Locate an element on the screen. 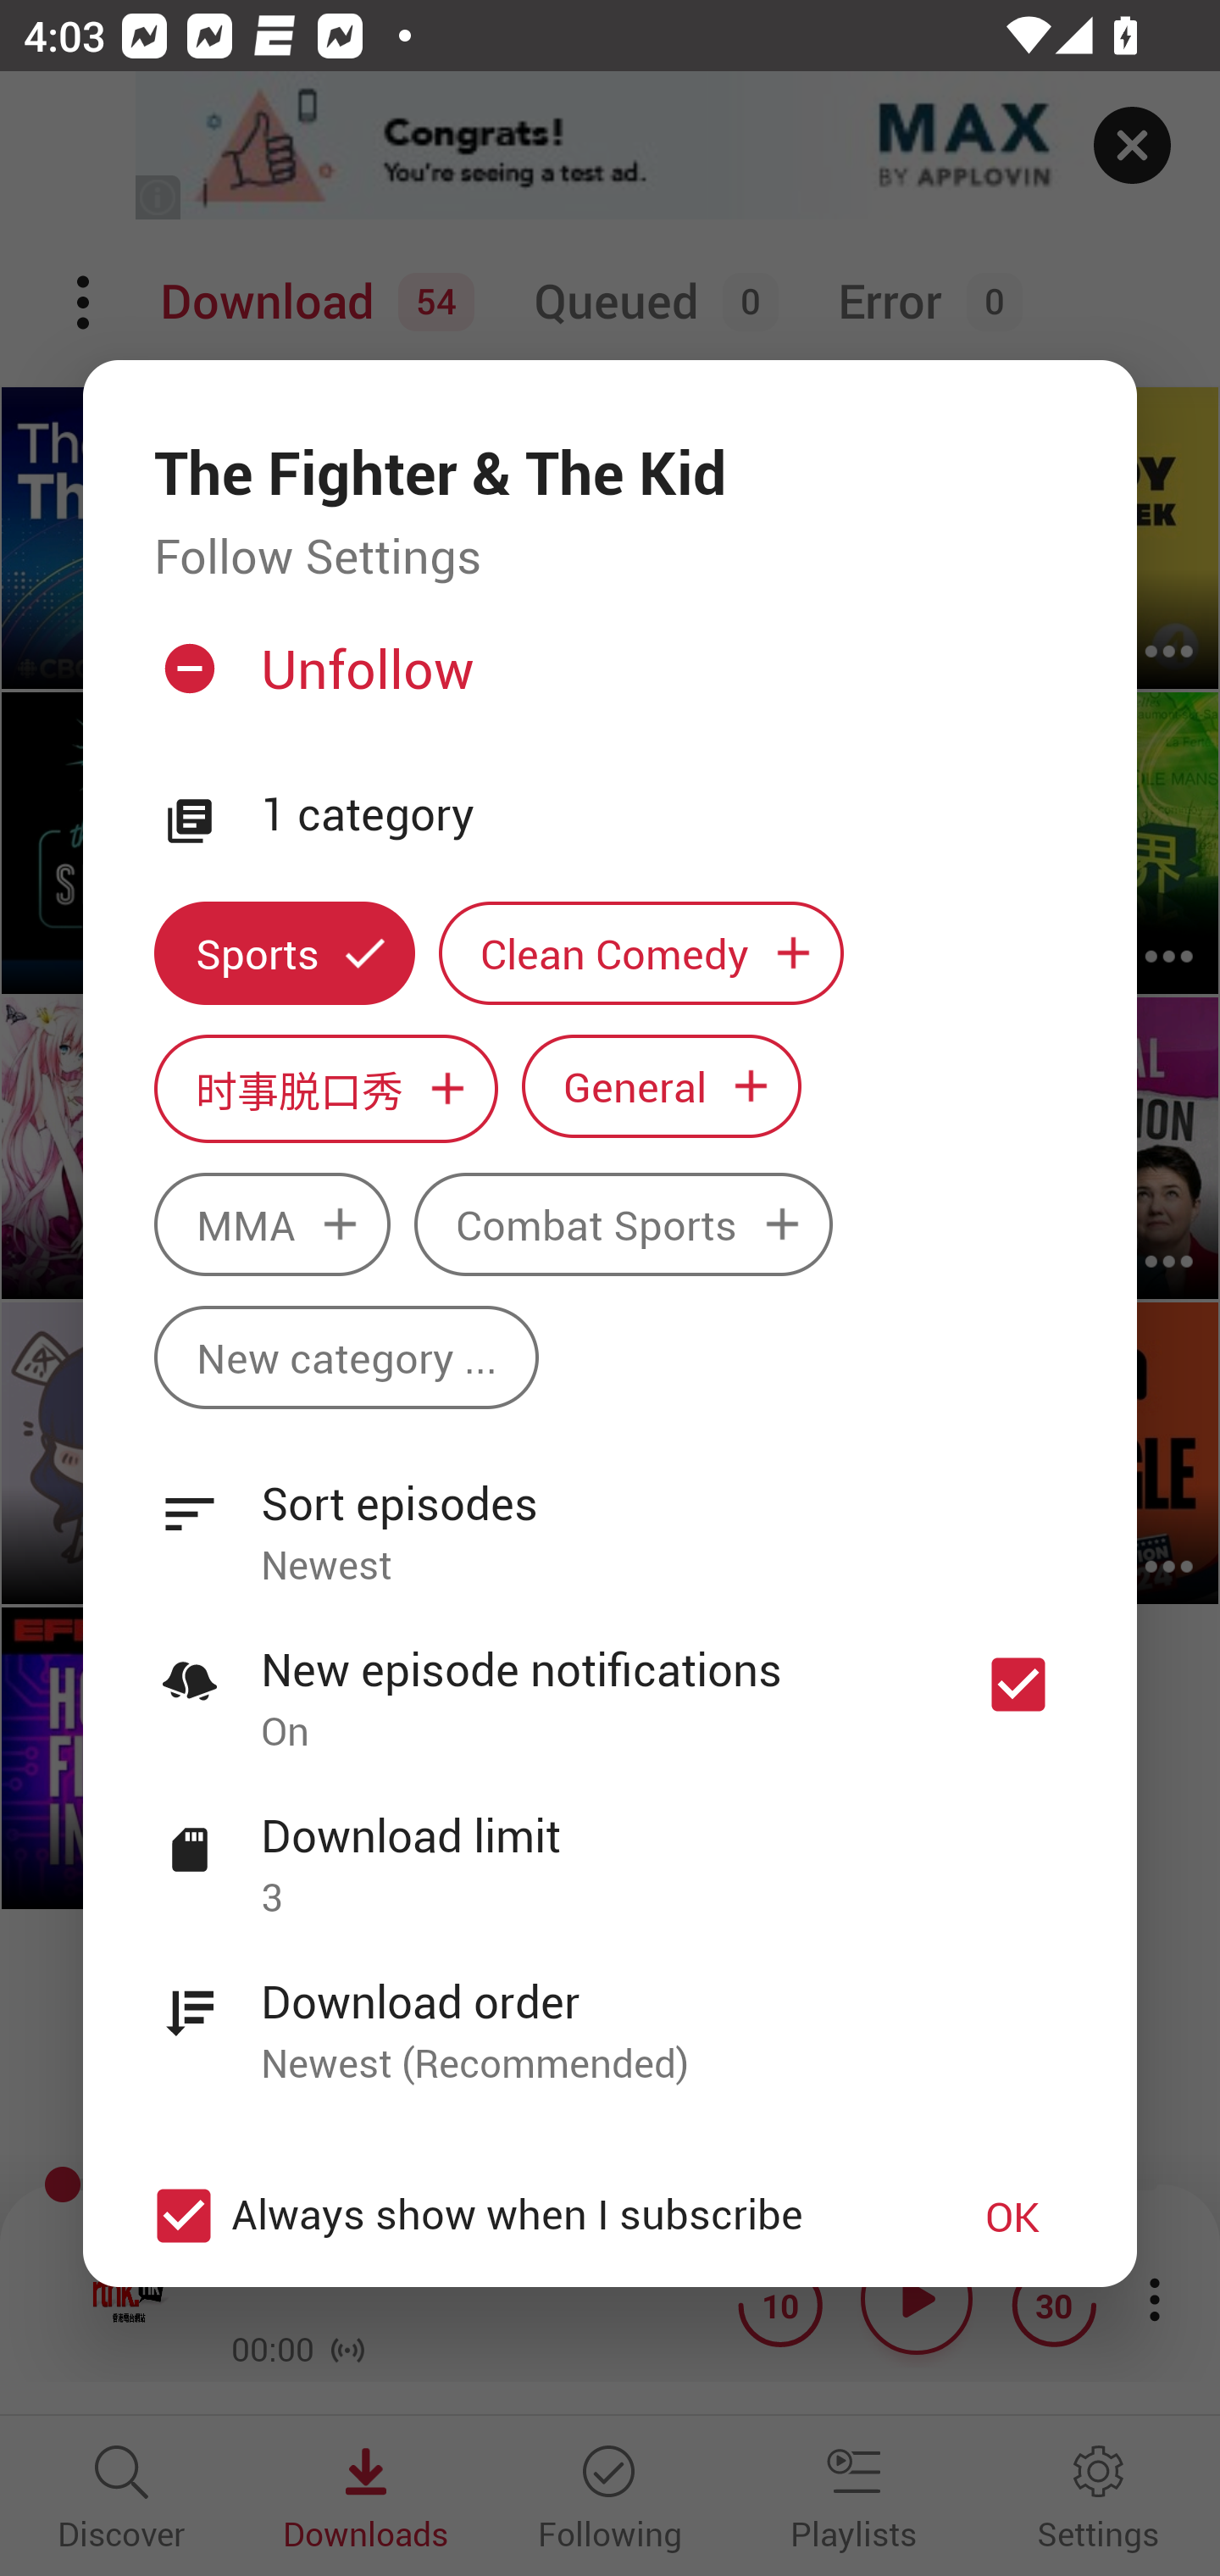 The height and width of the screenshot is (2576, 1220). Combat Sports is located at coordinates (624, 1224).